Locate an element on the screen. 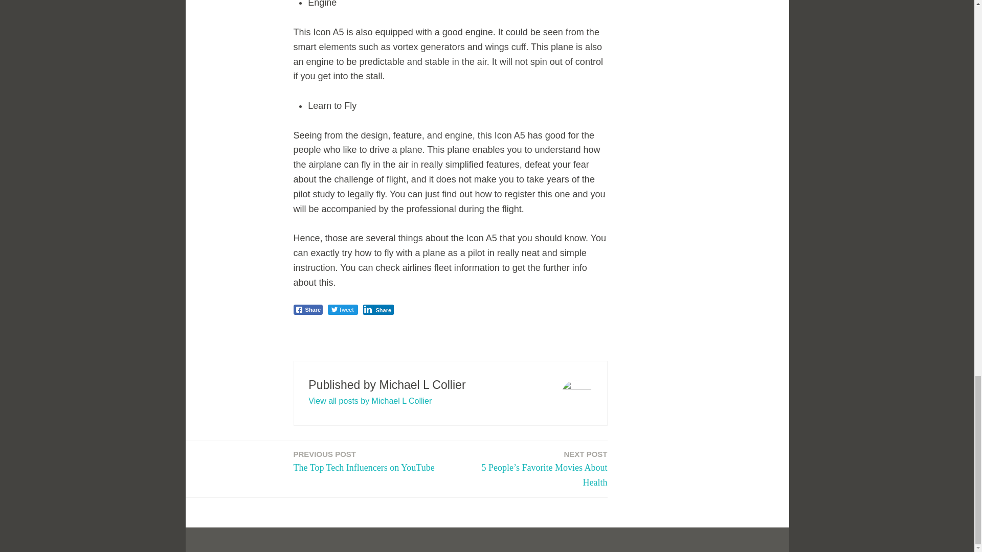 The height and width of the screenshot is (552, 982). Tweet is located at coordinates (364, 461).